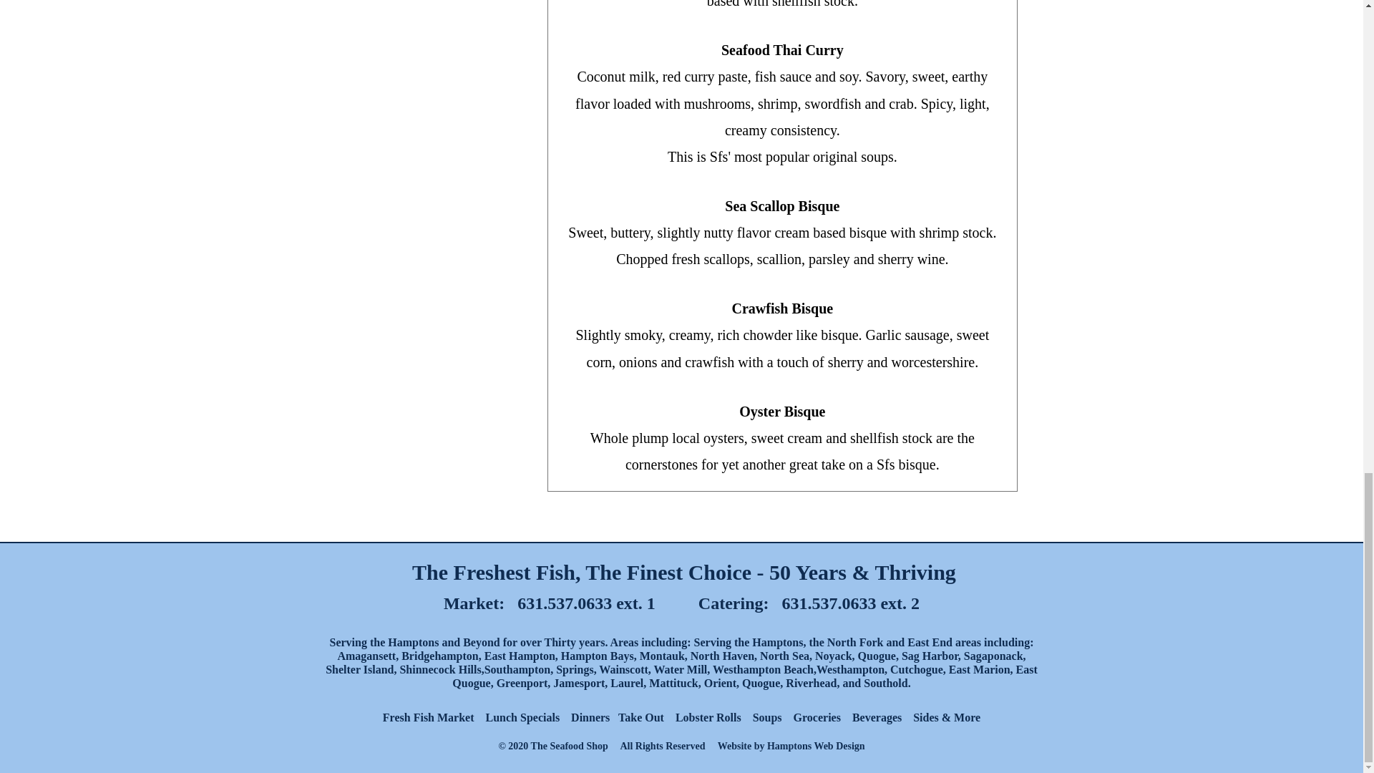 This screenshot has height=773, width=1374. Describe the element at coordinates (816, 746) in the screenshot. I see `Hamptons Web Design` at that location.